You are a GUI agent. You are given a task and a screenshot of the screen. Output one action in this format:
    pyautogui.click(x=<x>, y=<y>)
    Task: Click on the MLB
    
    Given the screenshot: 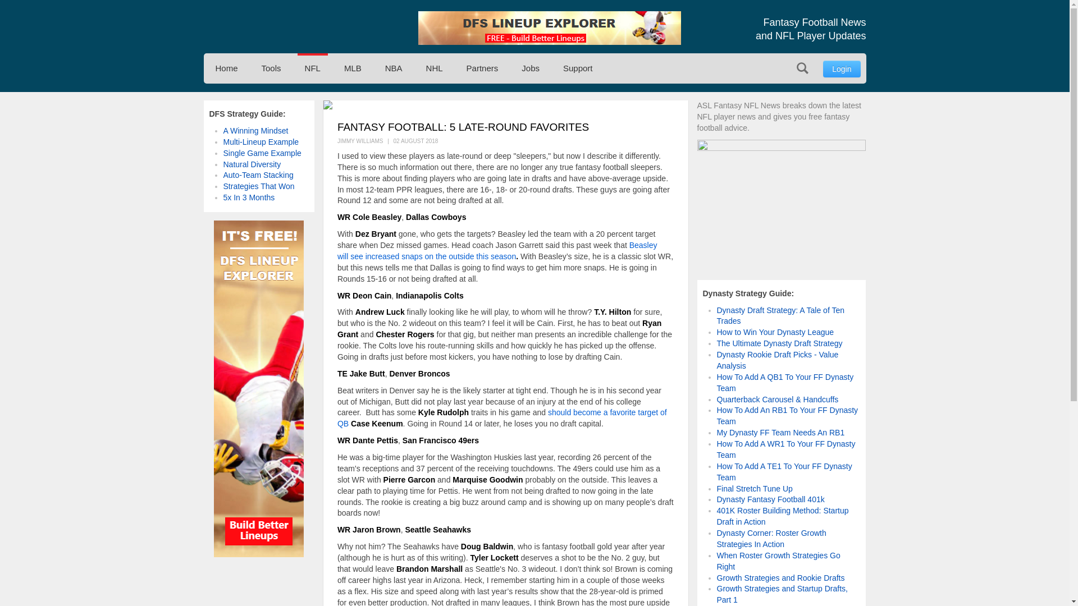 What is the action you would take?
    pyautogui.click(x=353, y=68)
    